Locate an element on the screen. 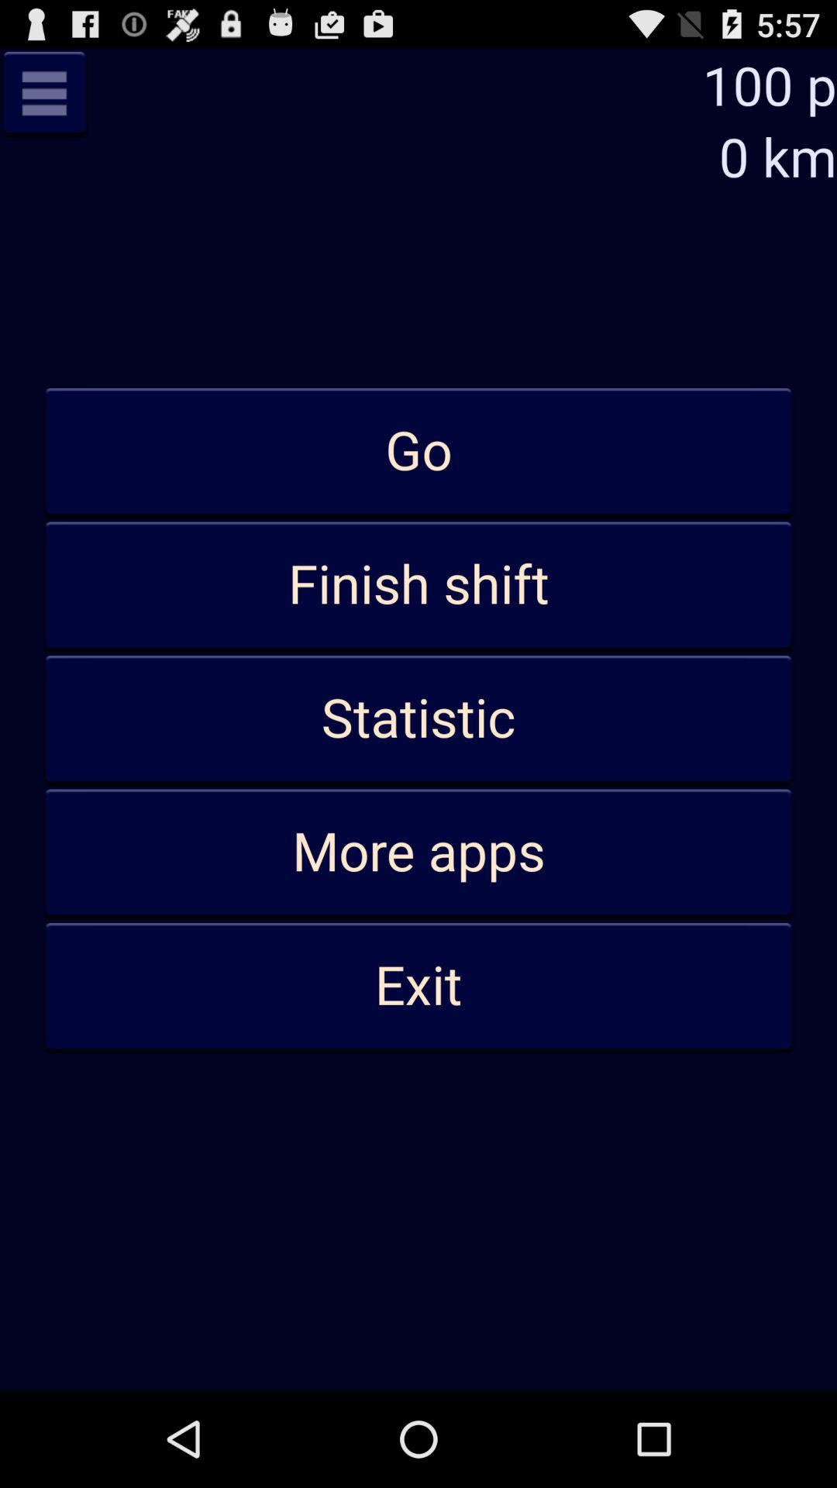 The width and height of the screenshot is (837, 1488). choose the icon at the top left corner is located at coordinates (44, 93).